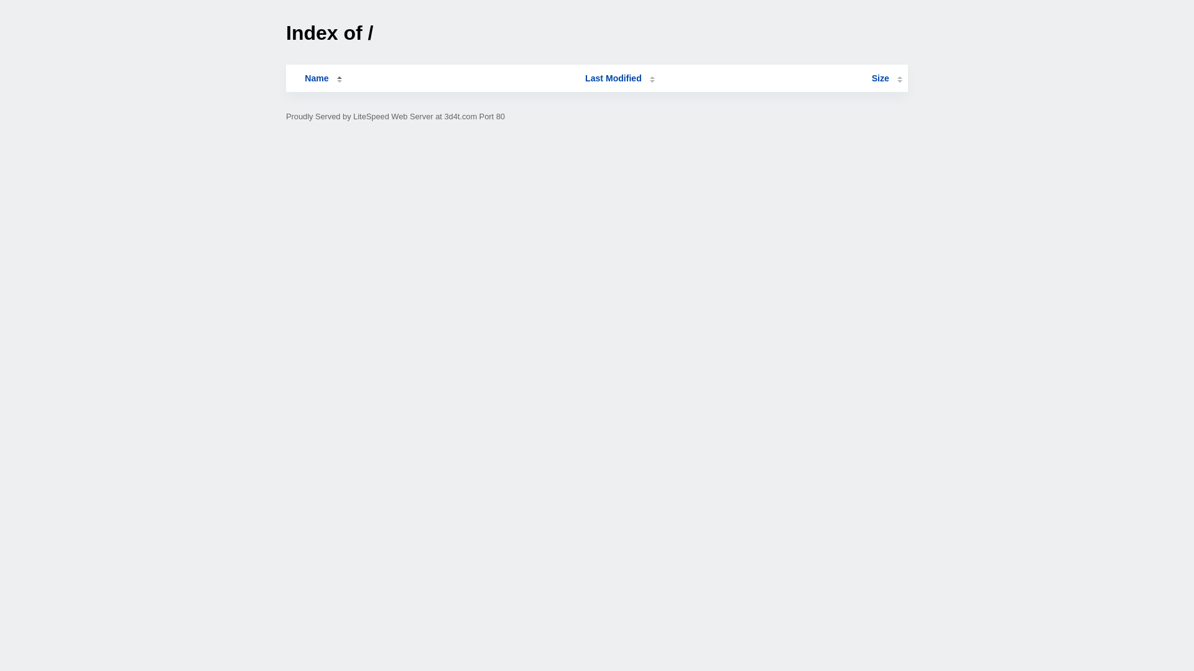 This screenshot has height=671, width=1194. Describe the element at coordinates (887, 78) in the screenshot. I see `Size` at that location.